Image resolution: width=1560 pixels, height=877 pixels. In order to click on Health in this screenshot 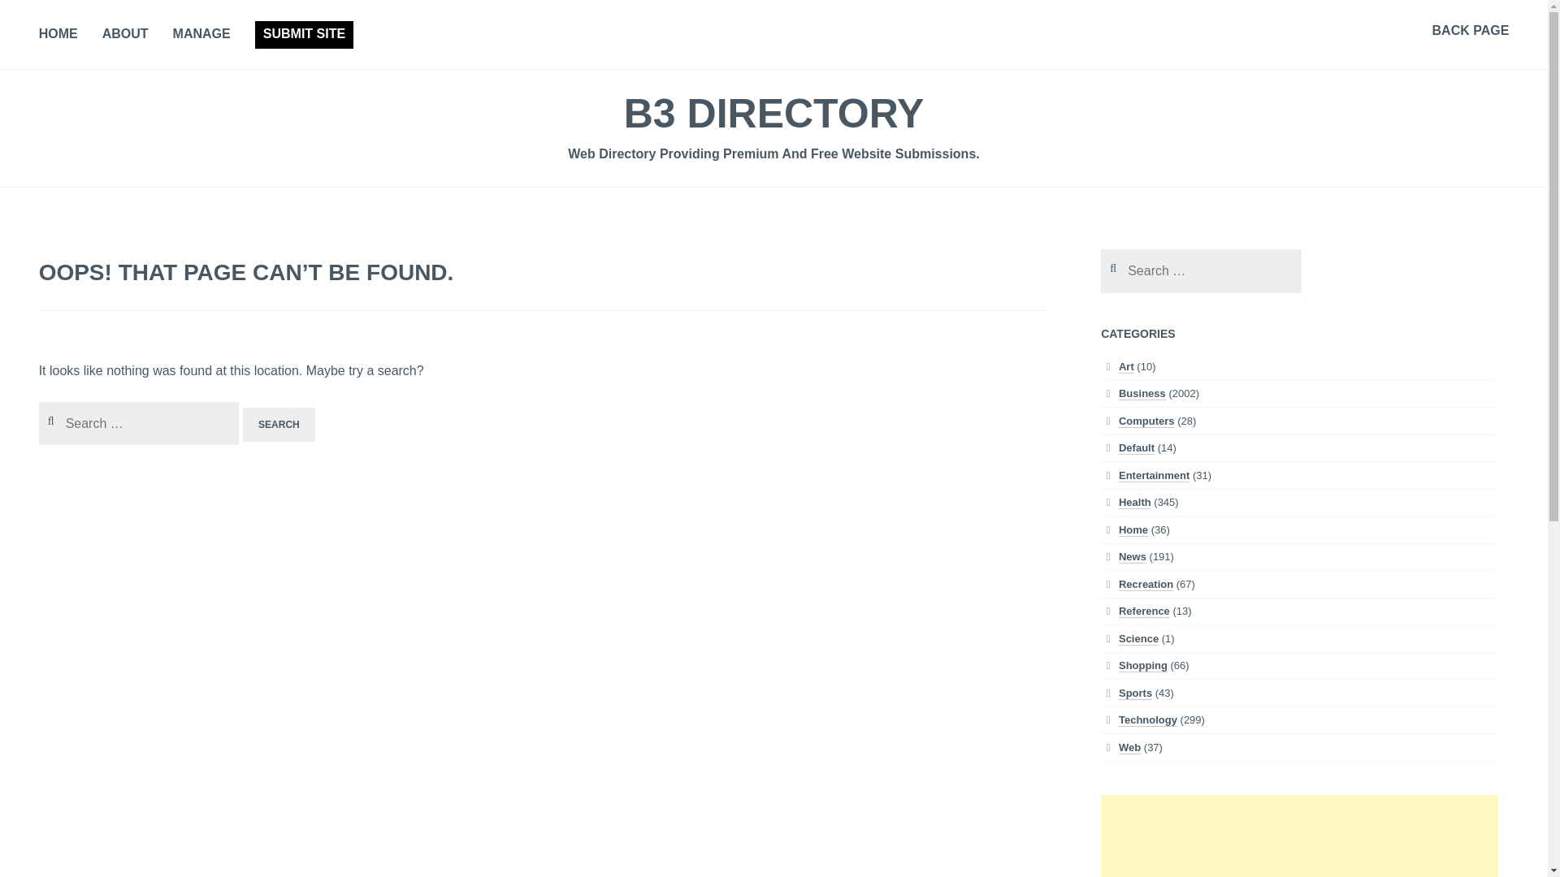, I will do `click(1134, 503)`.